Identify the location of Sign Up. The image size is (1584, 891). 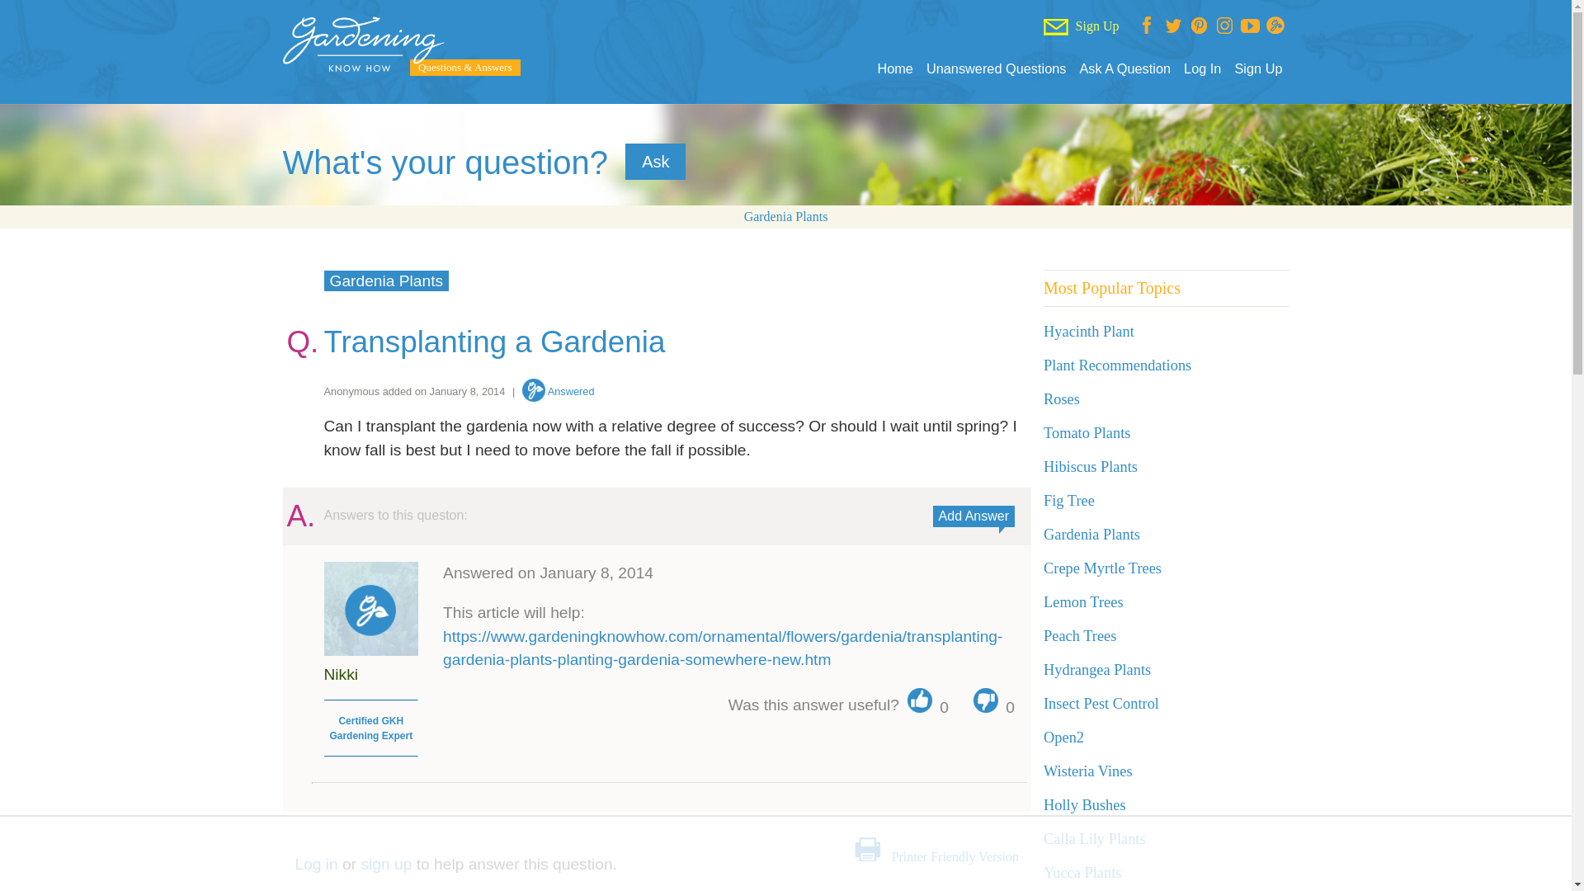
(1258, 68).